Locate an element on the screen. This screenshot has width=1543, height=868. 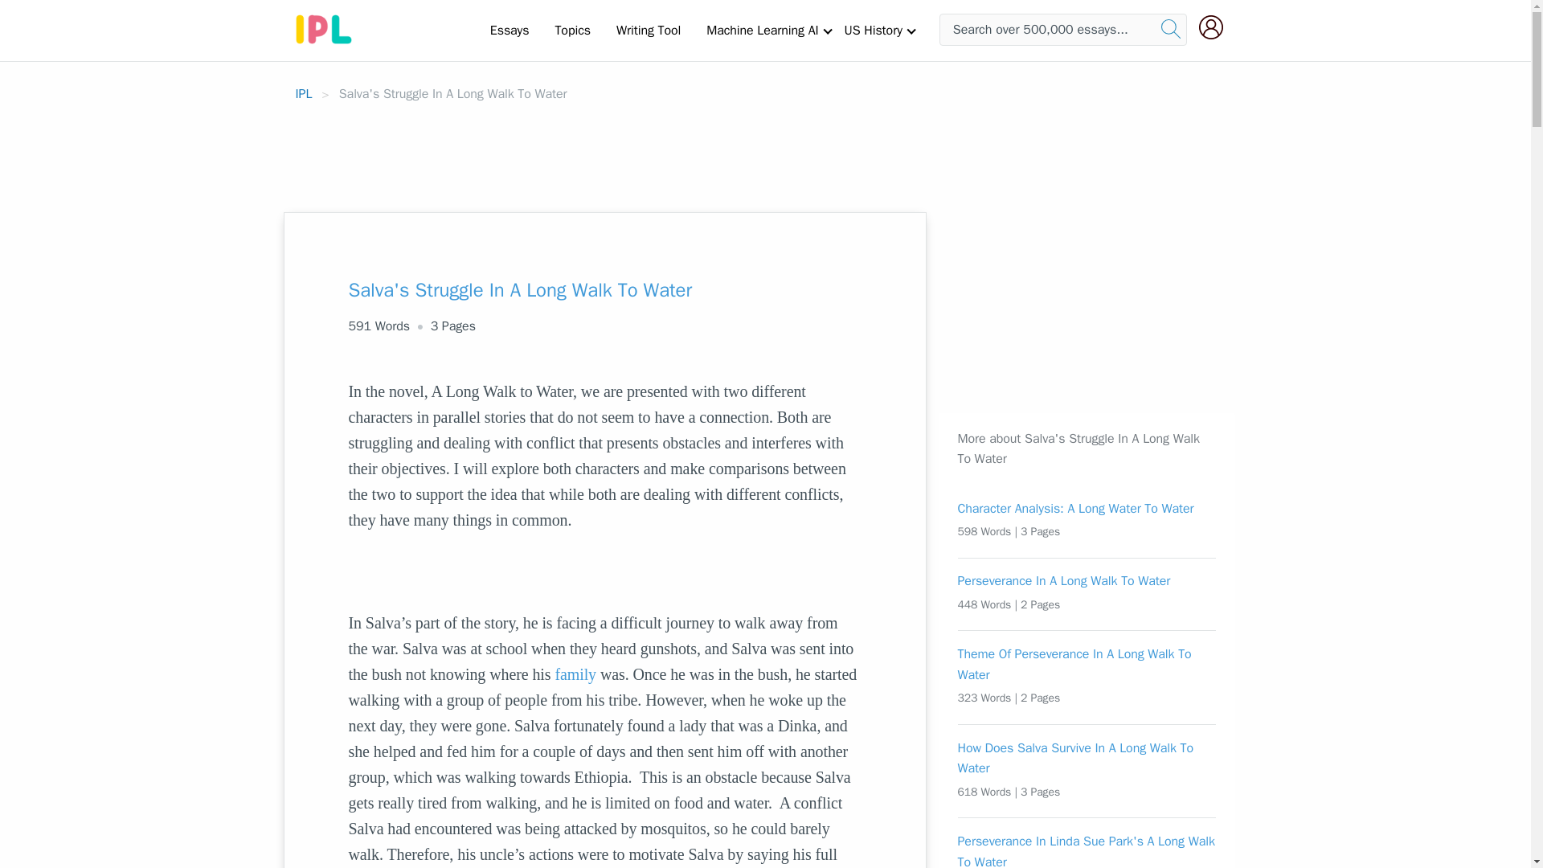
Machine Learning AI is located at coordinates (762, 30).